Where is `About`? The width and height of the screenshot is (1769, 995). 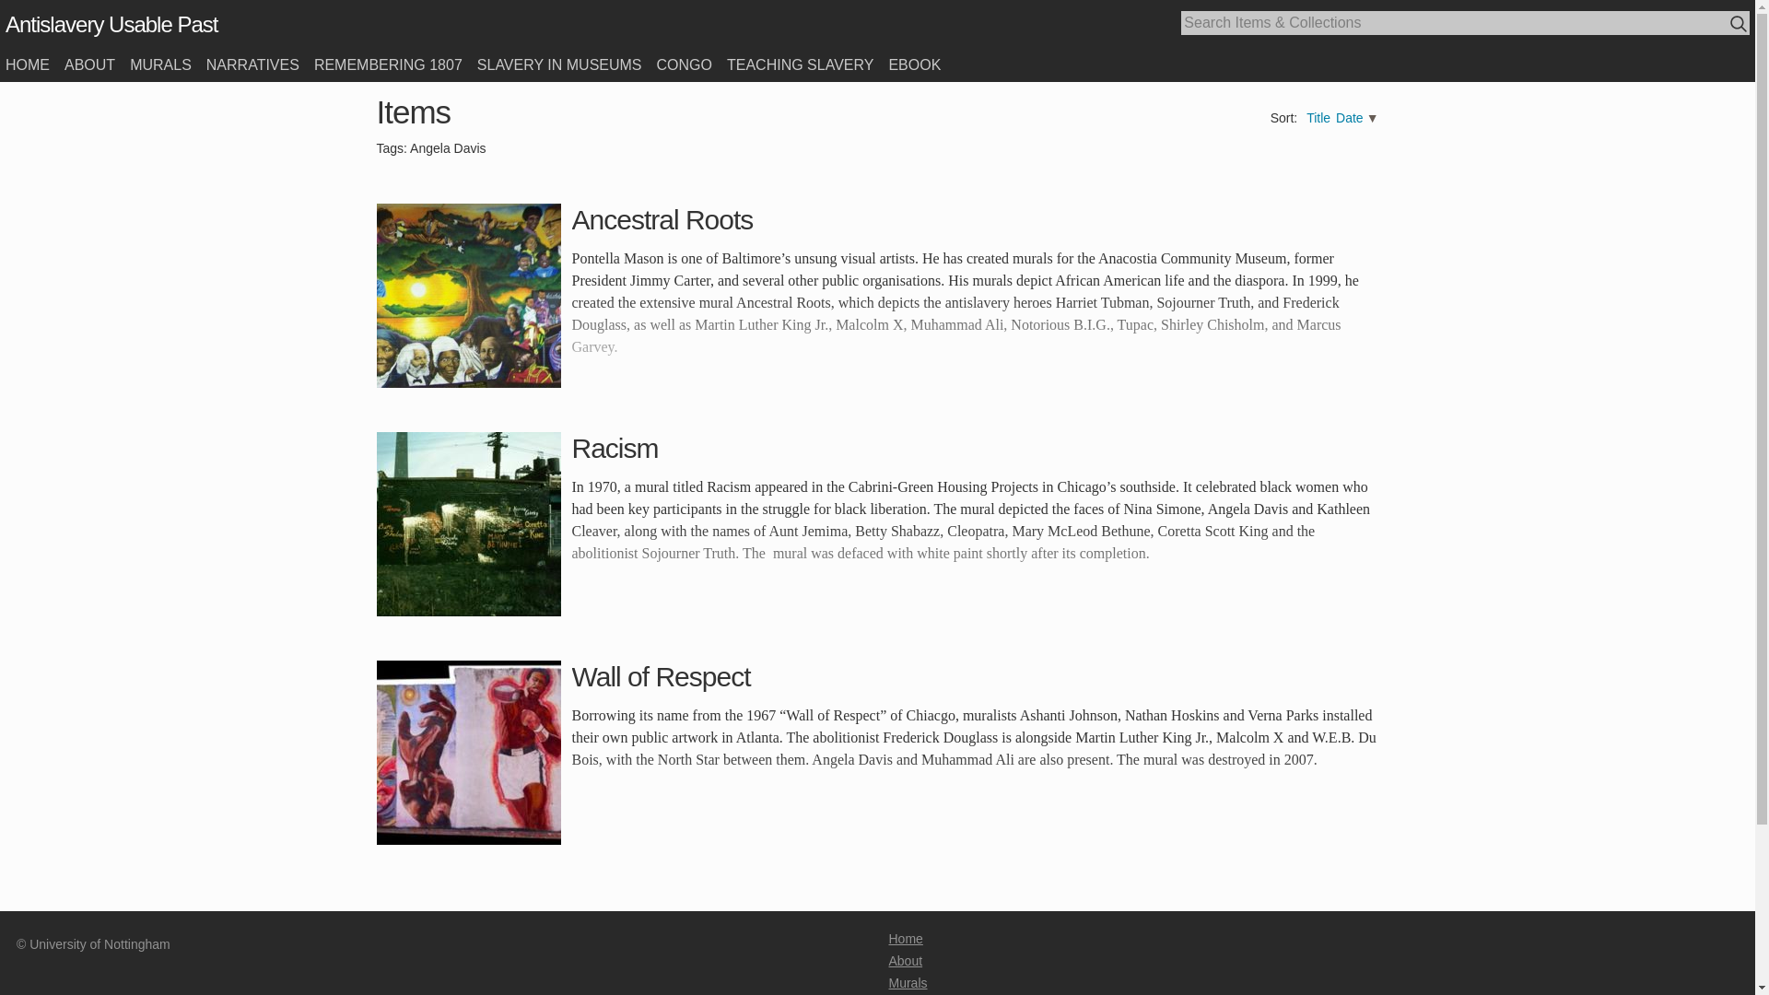 About is located at coordinates (905, 960).